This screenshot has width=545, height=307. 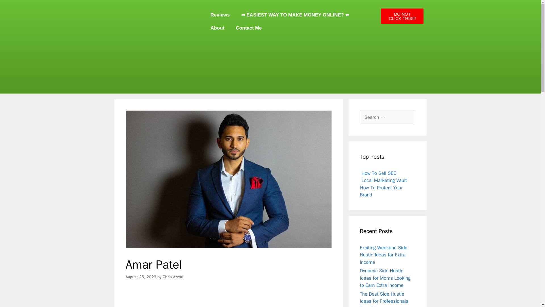 What do you see at coordinates (13, 7) in the screenshot?
I see `Search` at bounding box center [13, 7].